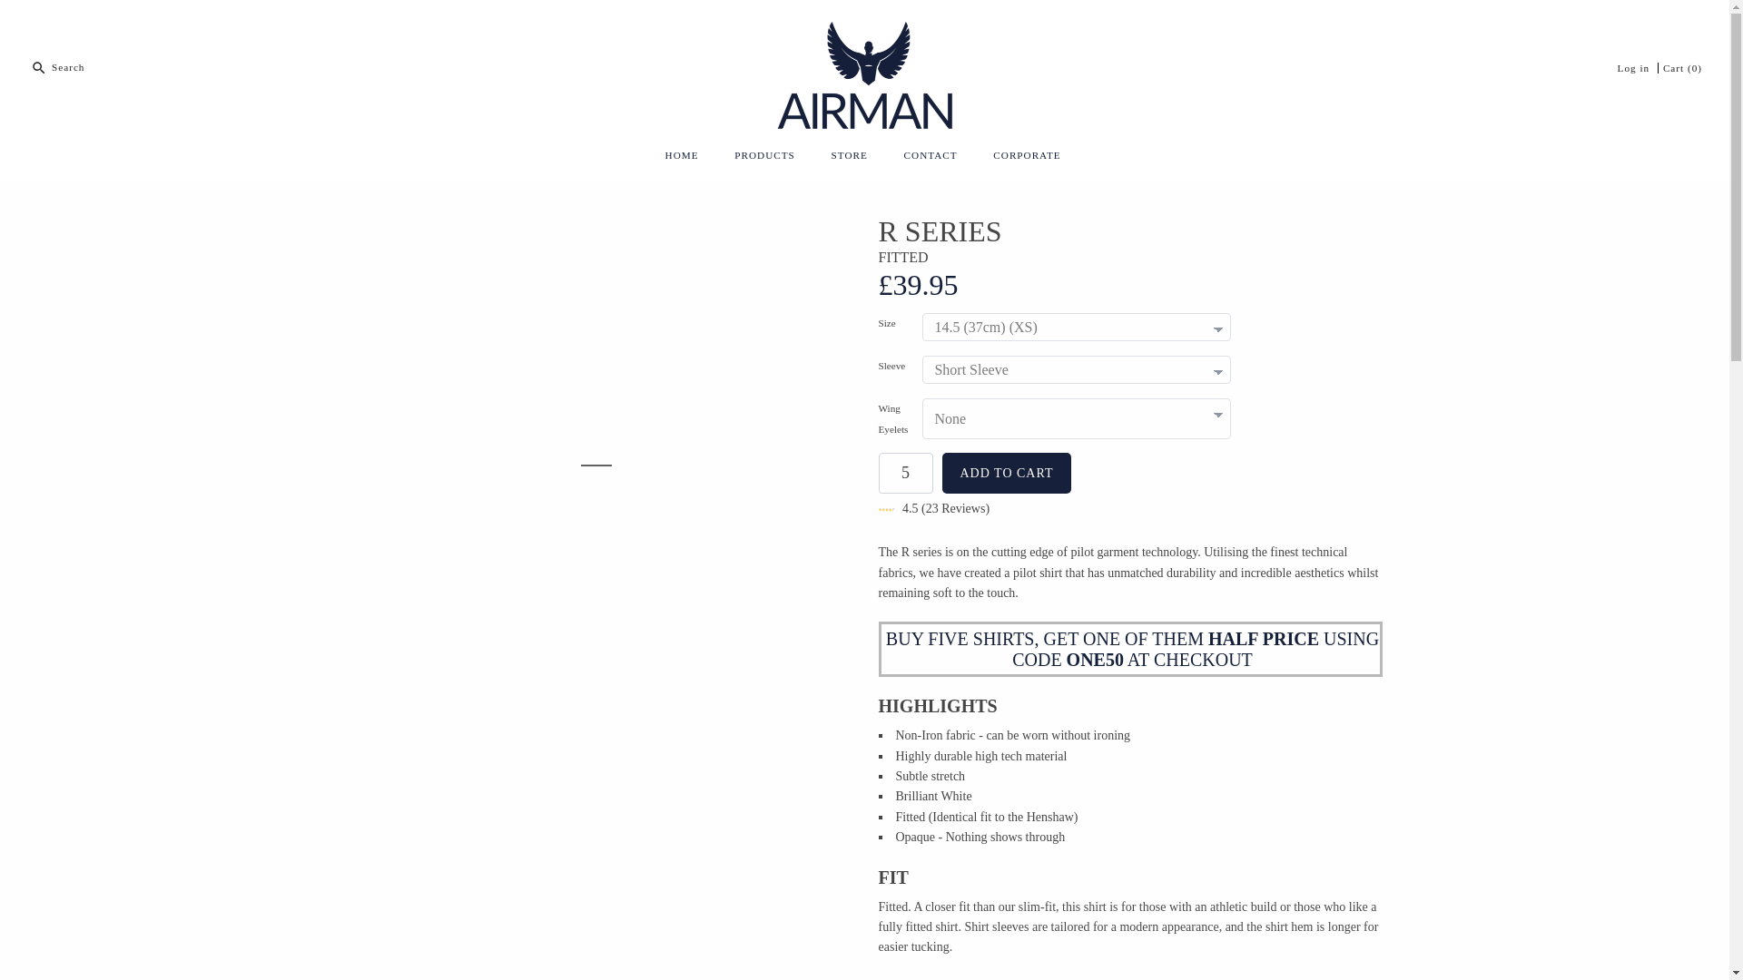 The width and height of the screenshot is (1743, 980). Describe the element at coordinates (681, 158) in the screenshot. I see `HOME` at that location.